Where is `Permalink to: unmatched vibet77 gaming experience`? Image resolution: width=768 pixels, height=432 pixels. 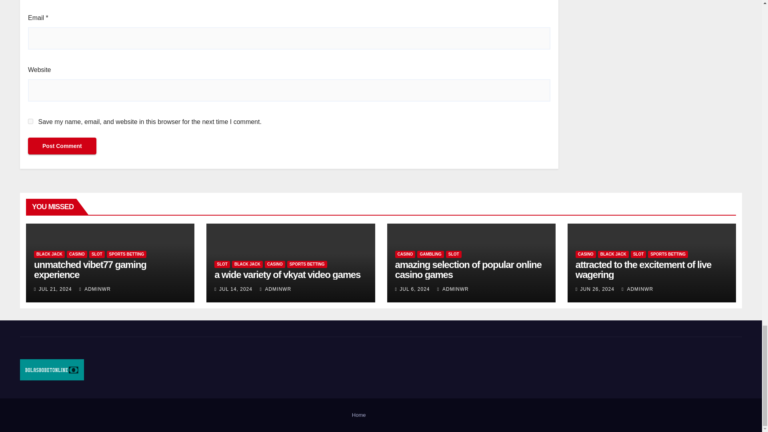 Permalink to: unmatched vibet77 gaming experience is located at coordinates (90, 270).